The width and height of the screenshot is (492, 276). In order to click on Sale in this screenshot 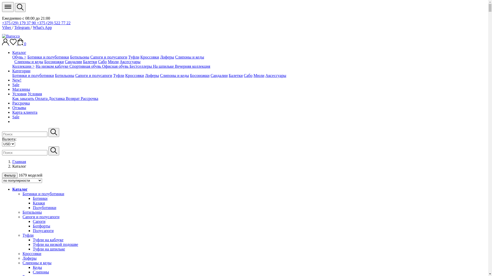, I will do `click(16, 85)`.